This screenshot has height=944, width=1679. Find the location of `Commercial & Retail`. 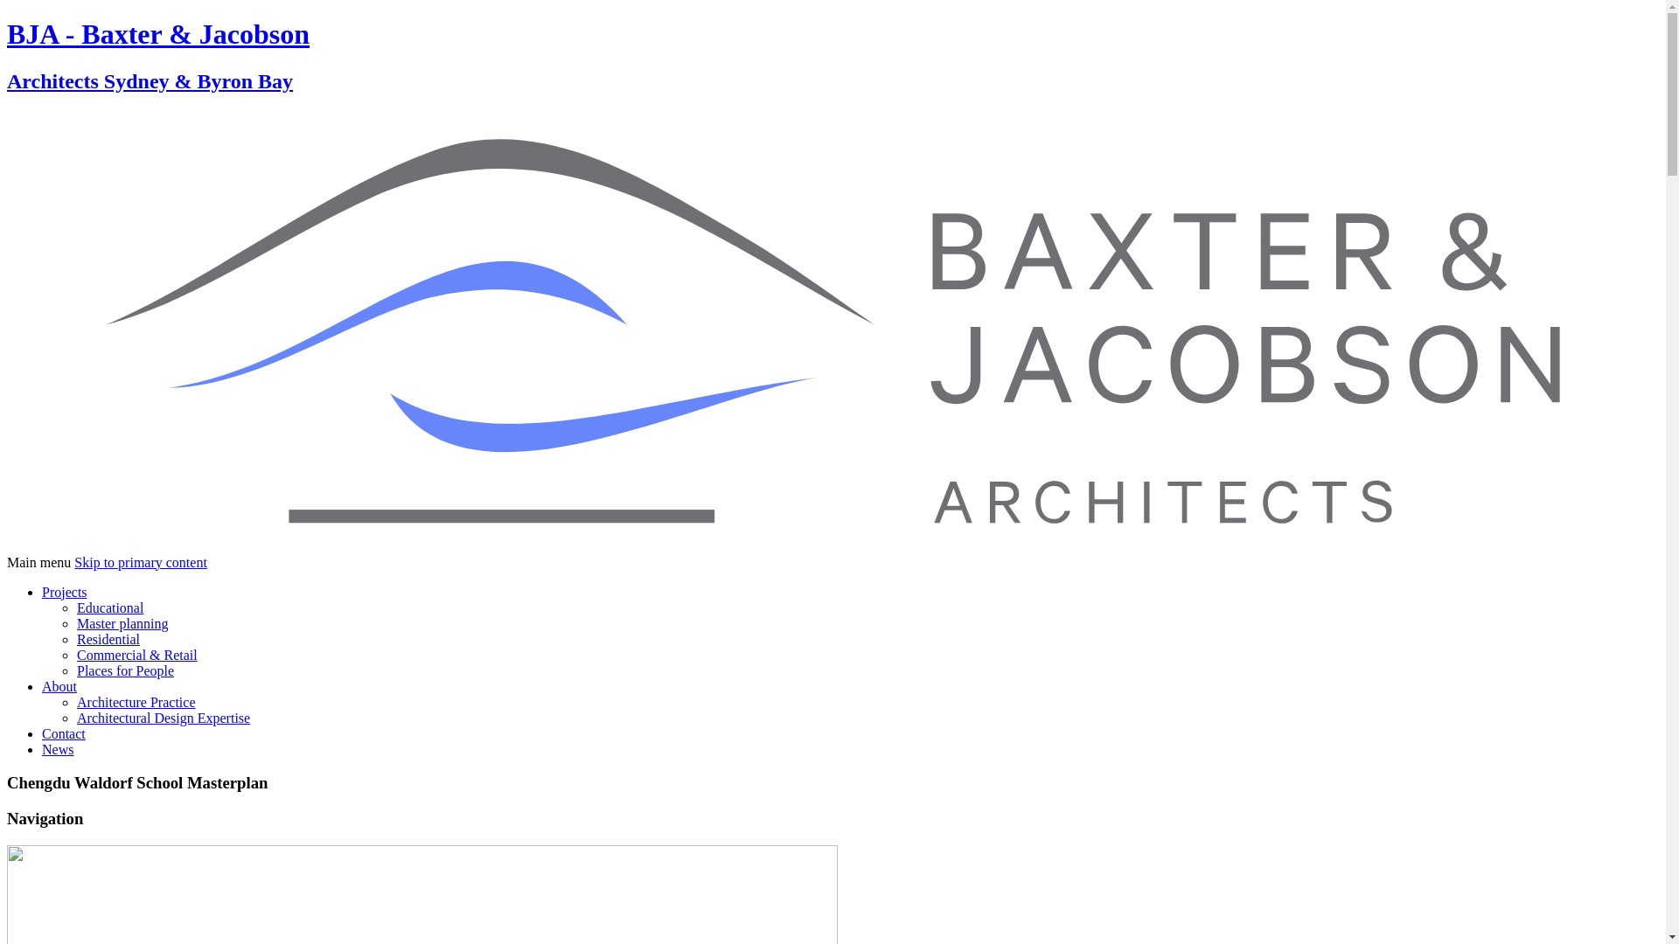

Commercial & Retail is located at coordinates (137, 654).